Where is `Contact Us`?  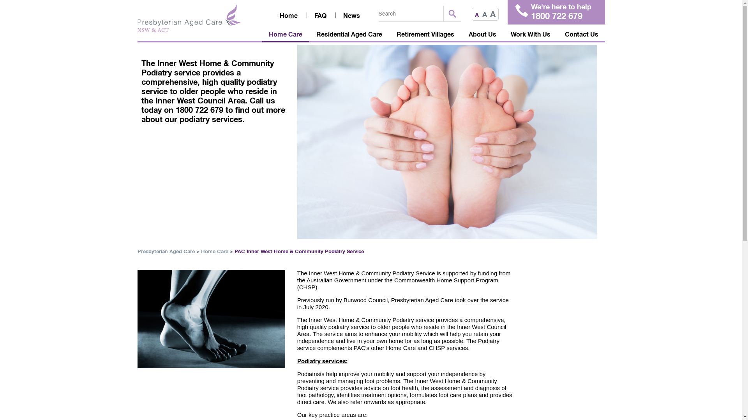
Contact Us is located at coordinates (581, 35).